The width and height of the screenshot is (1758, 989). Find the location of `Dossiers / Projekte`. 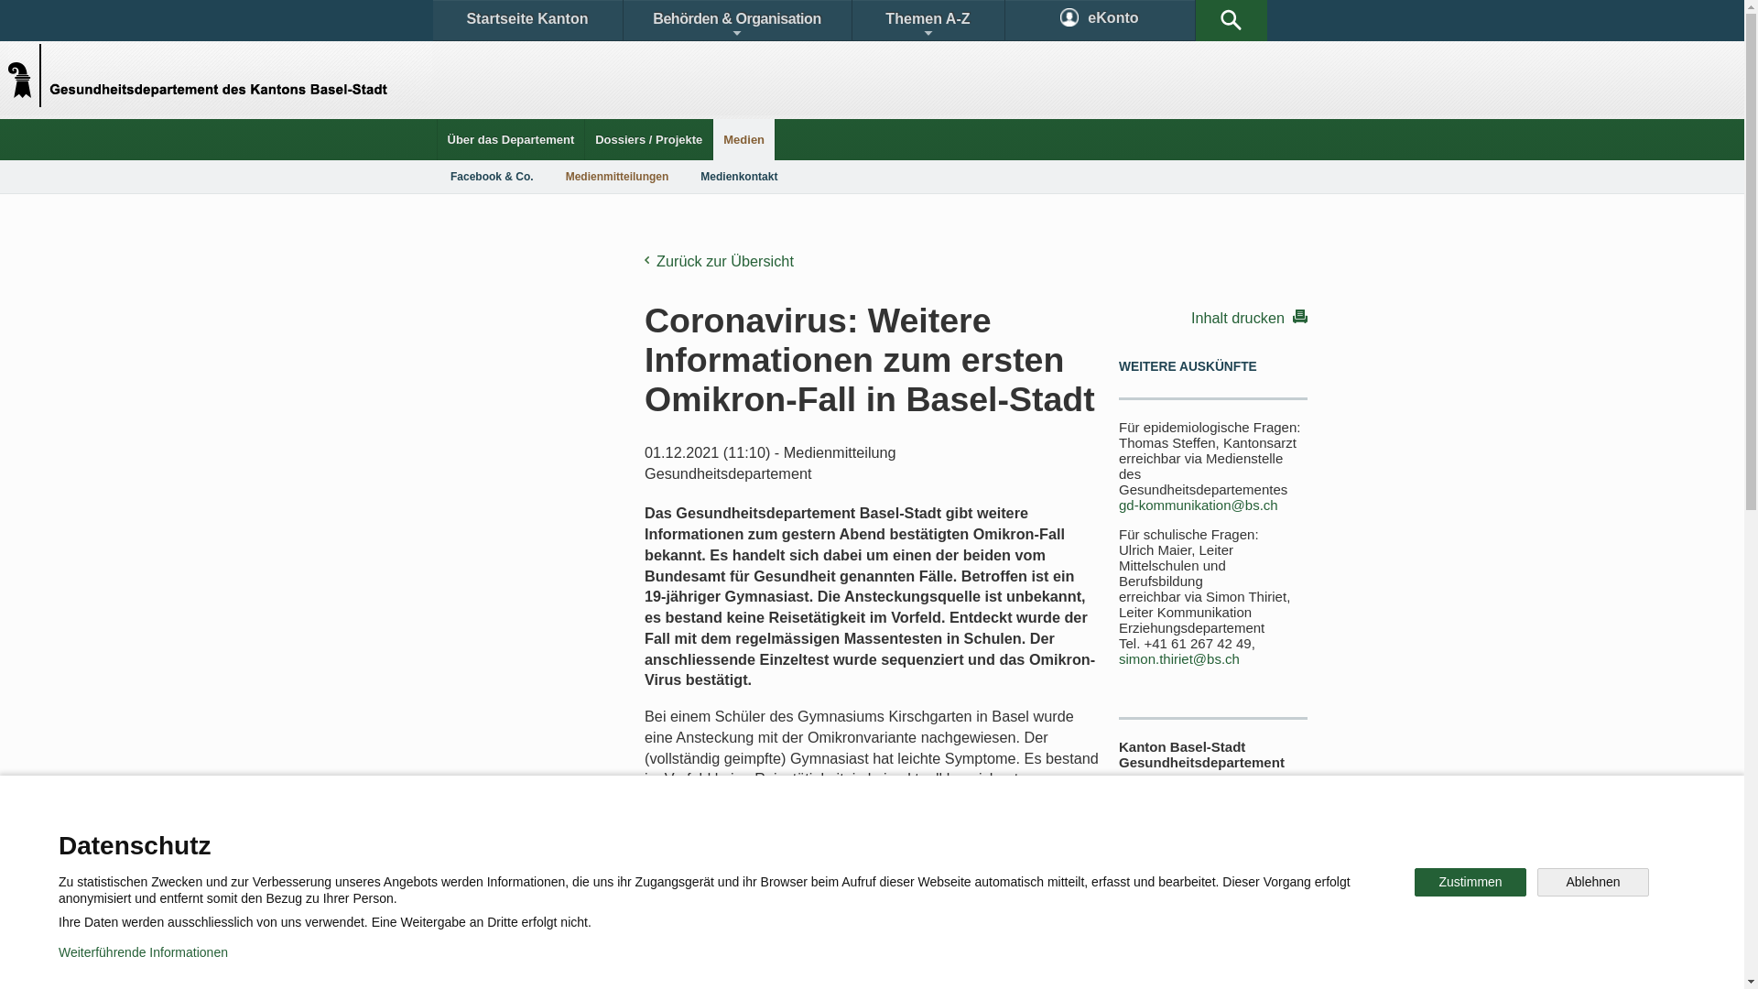

Dossiers / Projekte is located at coordinates (648, 139).